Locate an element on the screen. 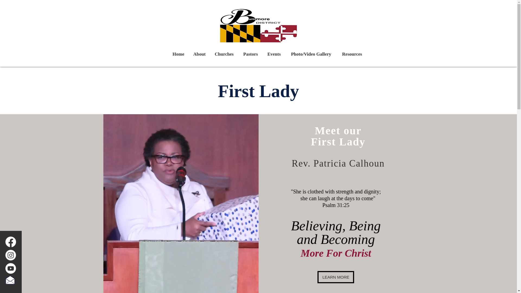 Image resolution: width=521 pixels, height=293 pixels. LEARN MORE is located at coordinates (336, 277).